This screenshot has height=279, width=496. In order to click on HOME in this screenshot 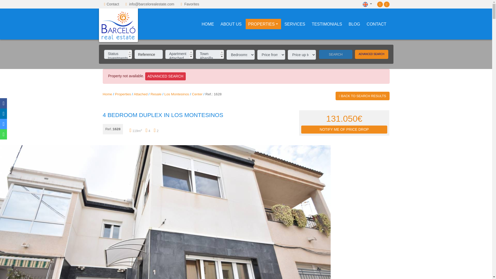, I will do `click(208, 24)`.